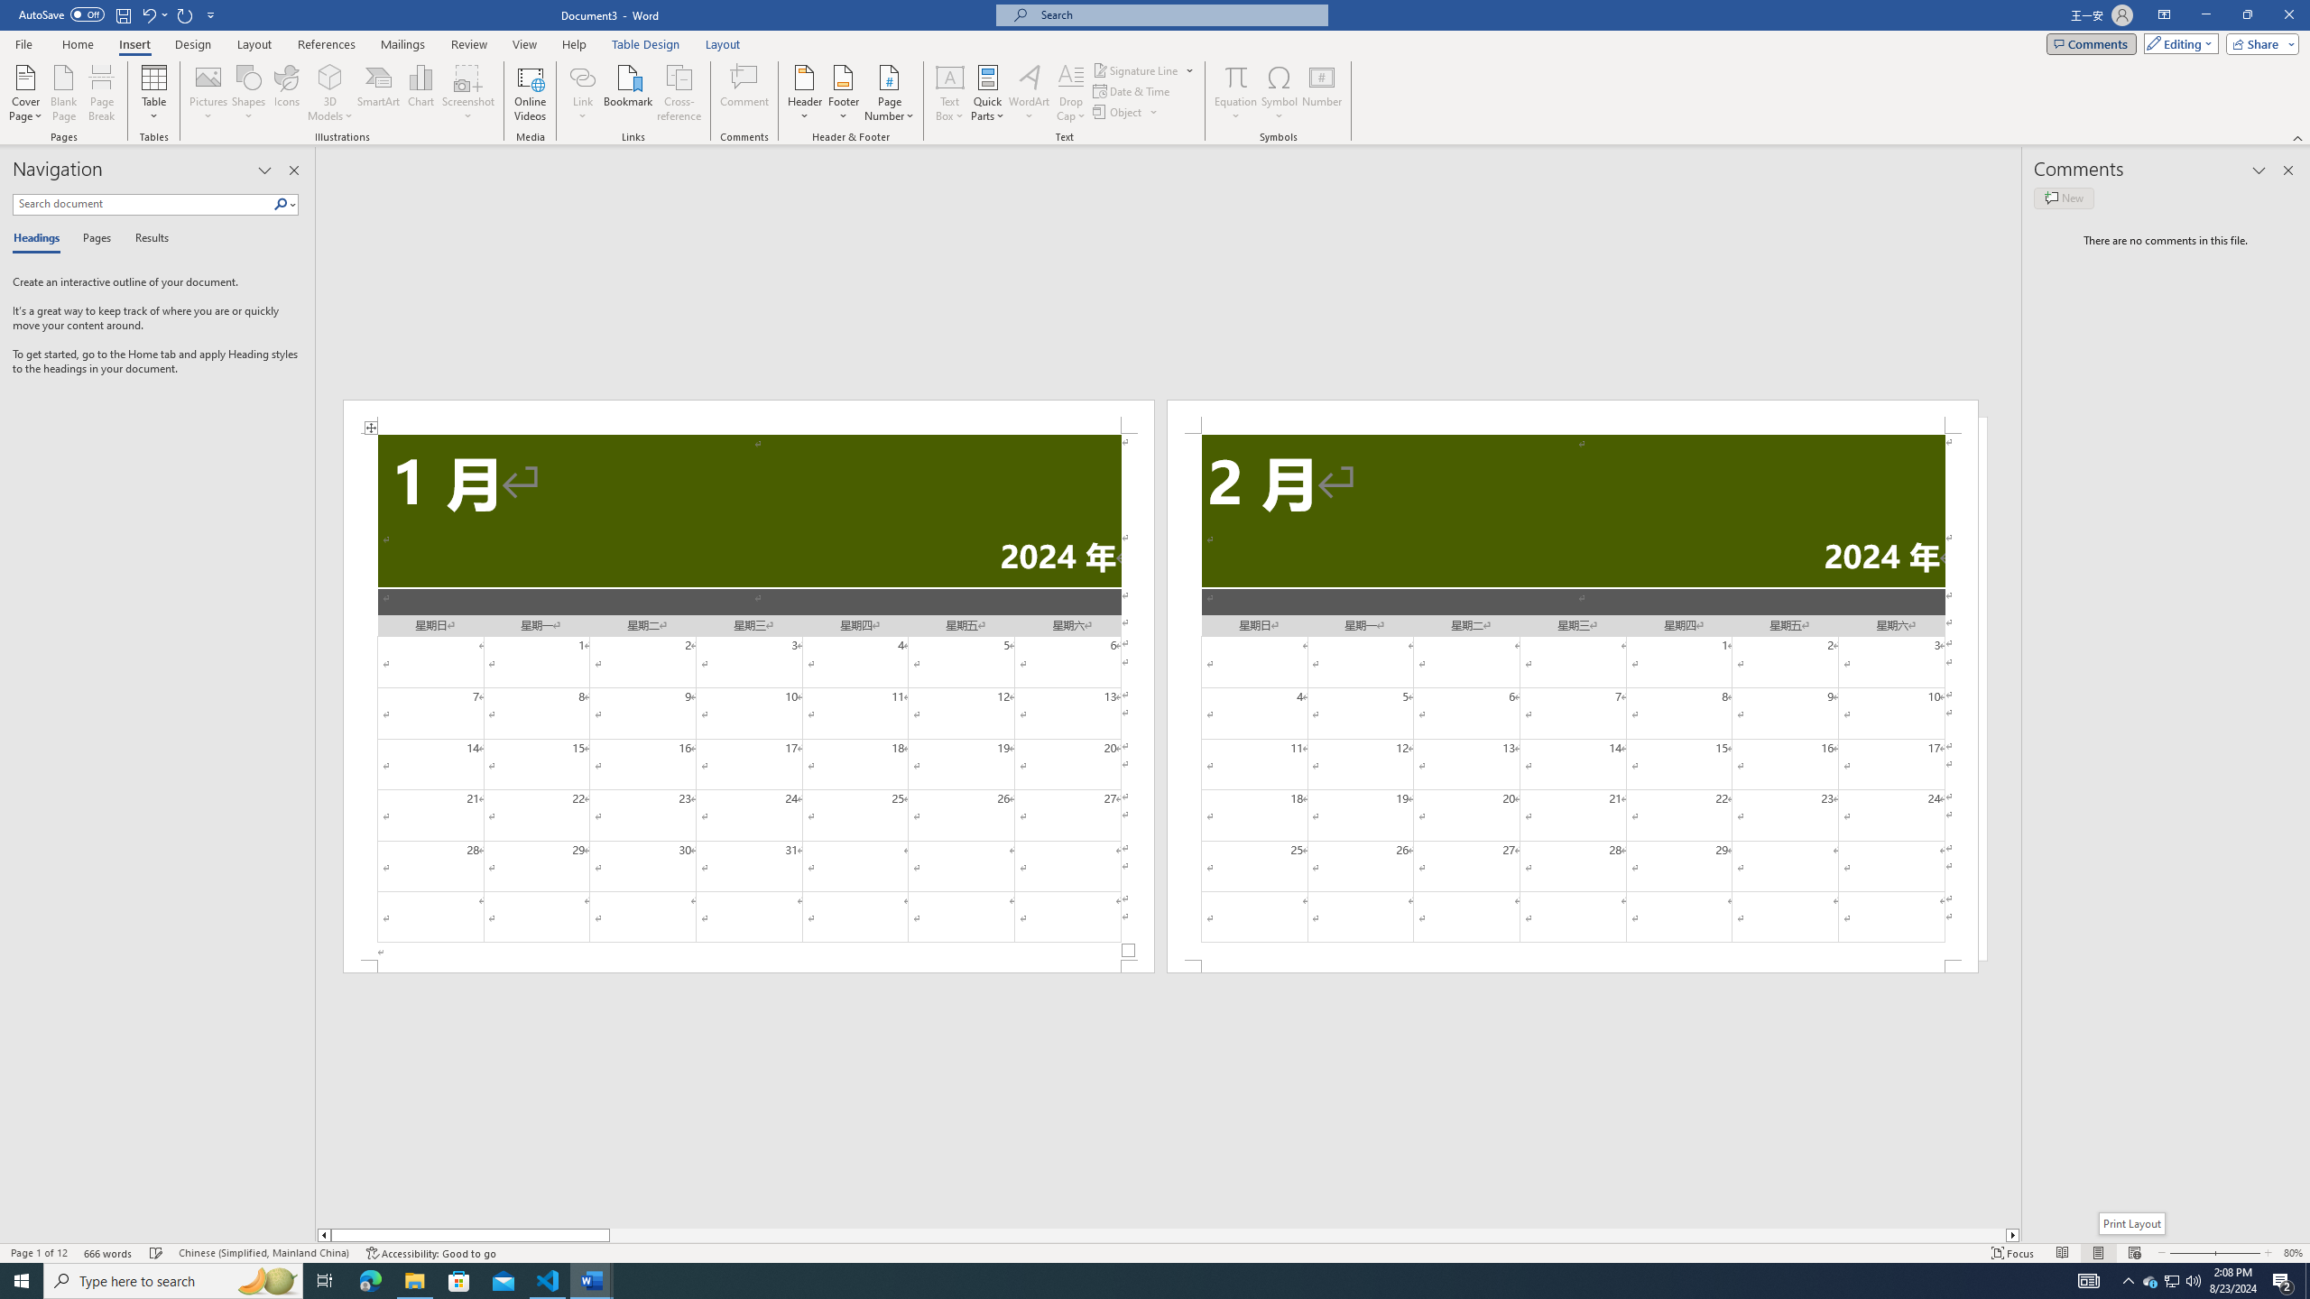 The image size is (2310, 1299). I want to click on Class: NetUIImage, so click(282, 204).